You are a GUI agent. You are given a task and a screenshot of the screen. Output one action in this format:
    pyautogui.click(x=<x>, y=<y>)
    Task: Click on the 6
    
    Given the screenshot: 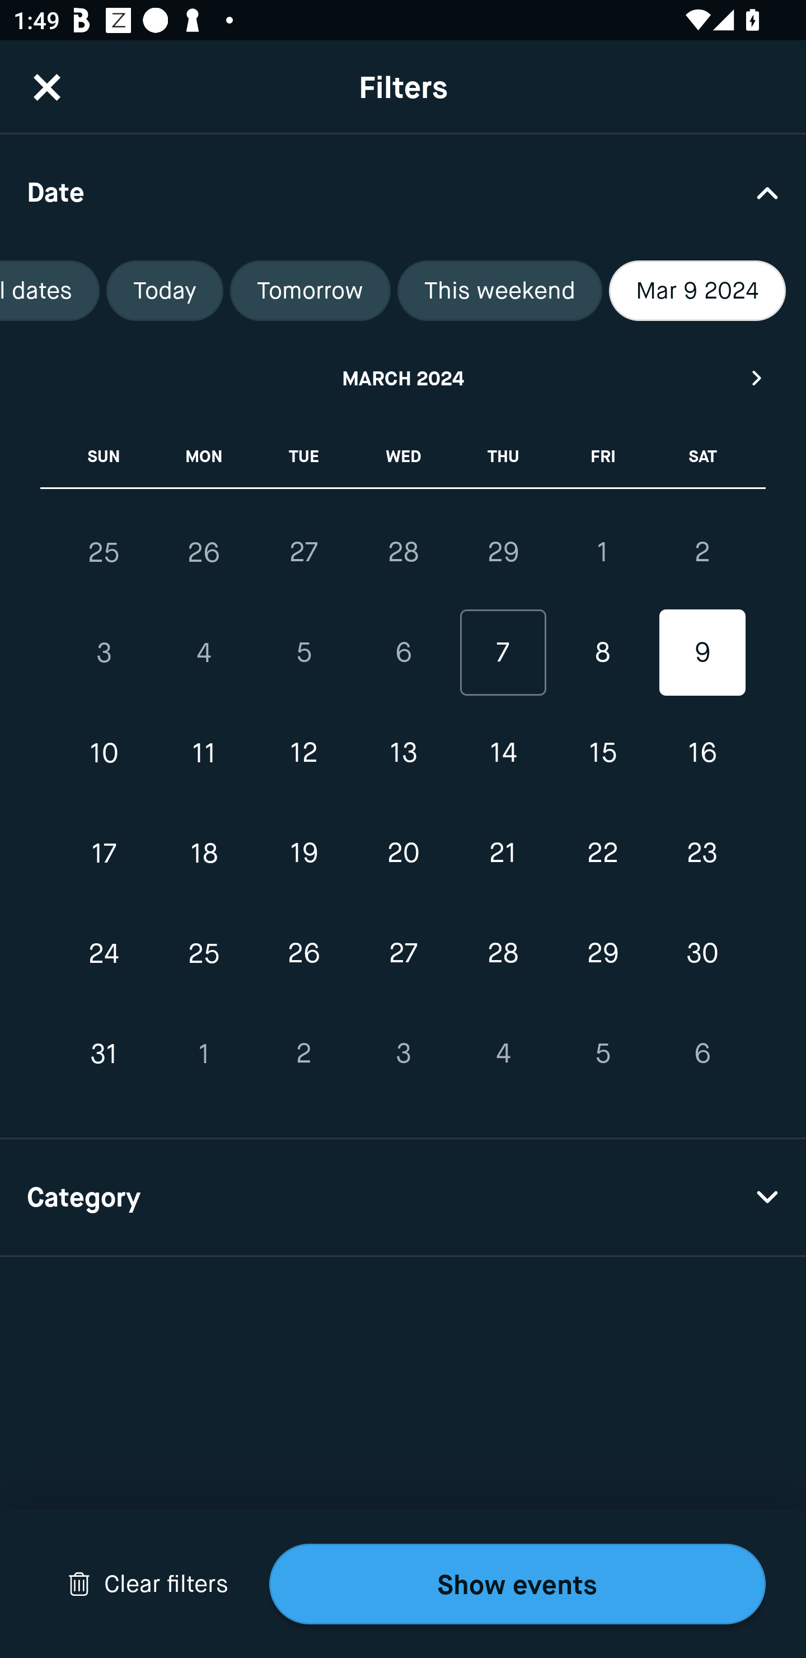 What is the action you would take?
    pyautogui.click(x=702, y=1053)
    